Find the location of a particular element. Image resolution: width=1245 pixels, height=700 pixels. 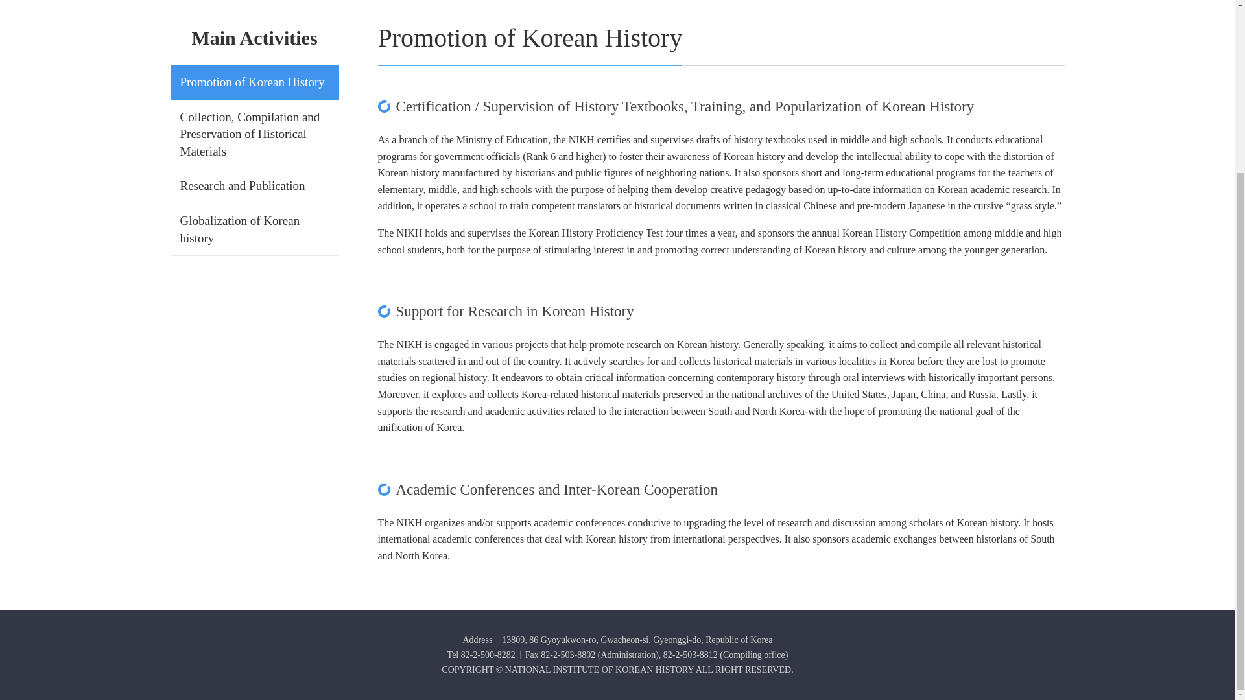

Promotion of Korean History is located at coordinates (253, 82).